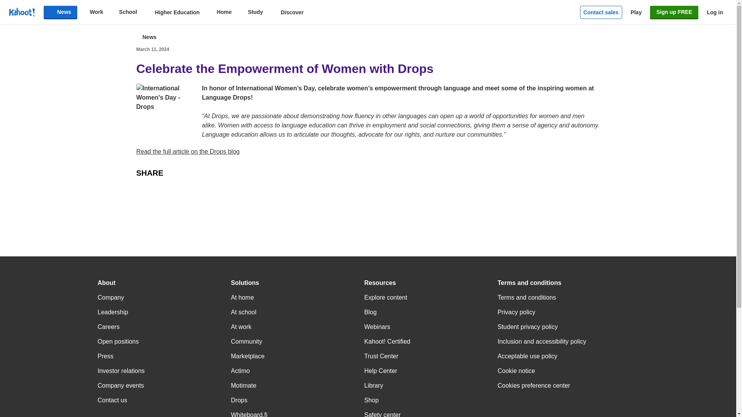 The image size is (742, 417). I want to click on Link to kahoot.com homepage, so click(22, 12).